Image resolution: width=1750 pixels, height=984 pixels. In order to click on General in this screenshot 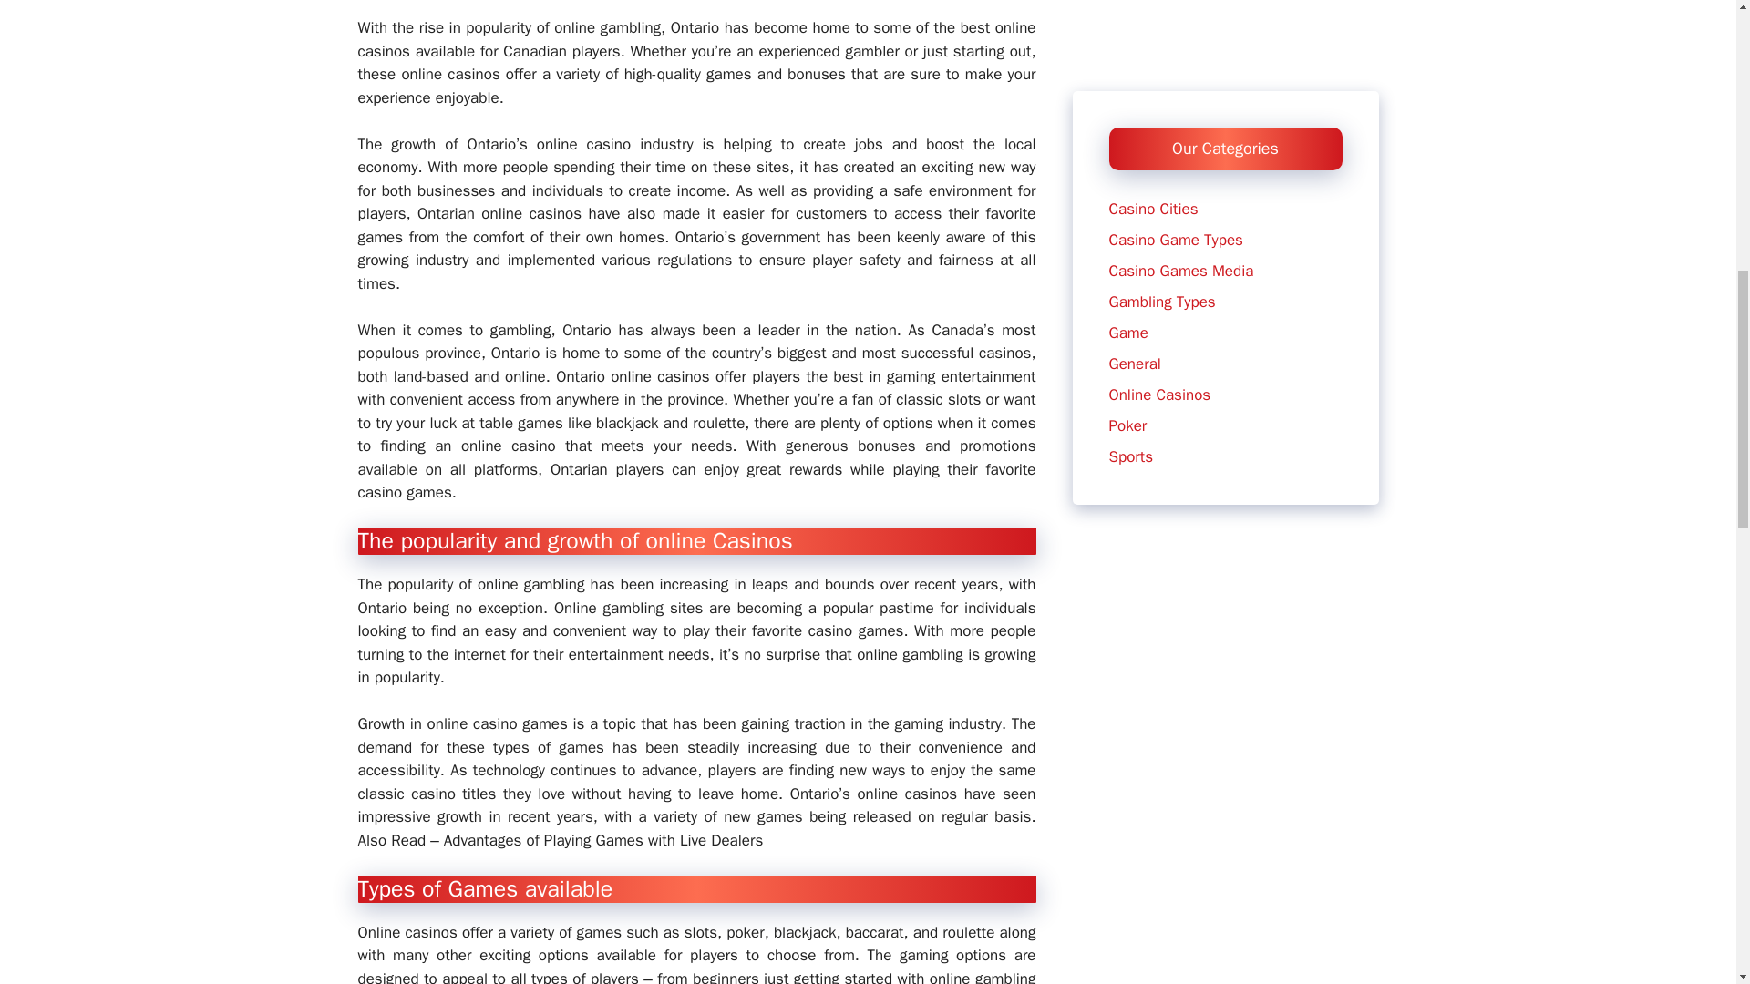, I will do `click(1134, 231)`.